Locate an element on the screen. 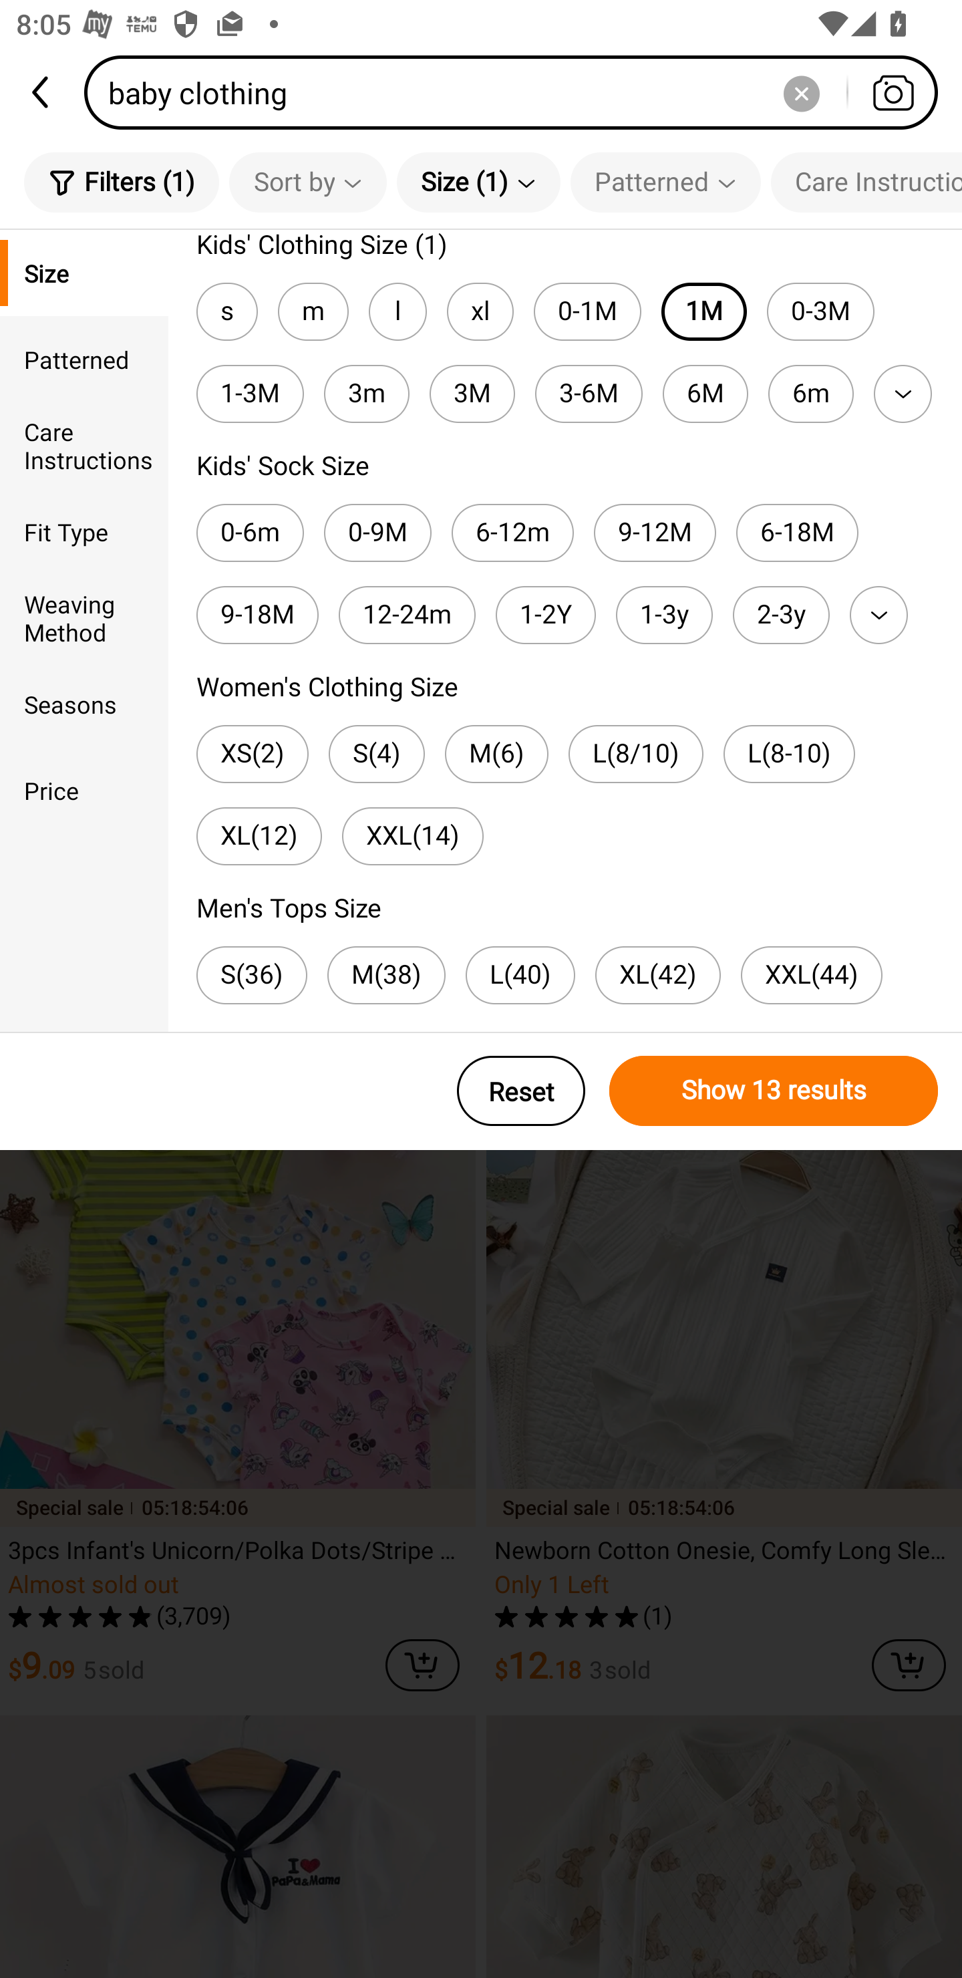 This screenshot has height=1978, width=962. back is located at coordinates (42, 92).